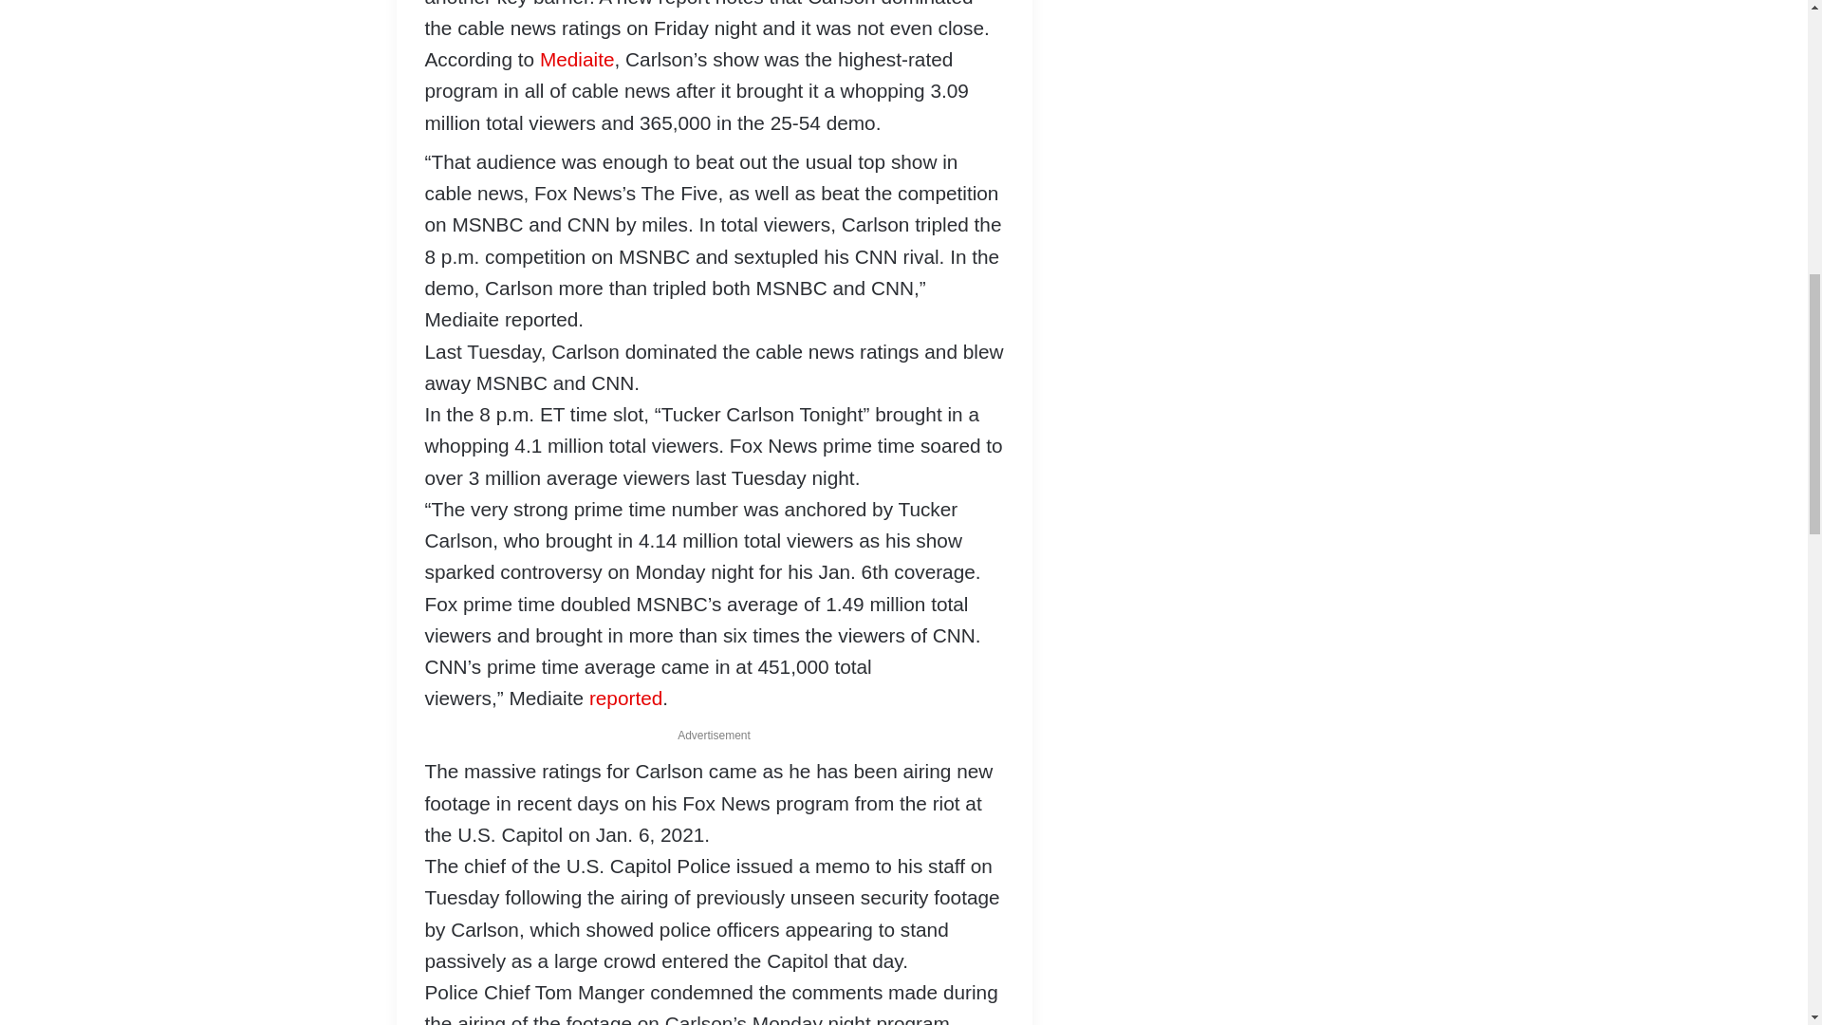 Image resolution: width=1822 pixels, height=1025 pixels. What do you see at coordinates (625, 698) in the screenshot?
I see `reported` at bounding box center [625, 698].